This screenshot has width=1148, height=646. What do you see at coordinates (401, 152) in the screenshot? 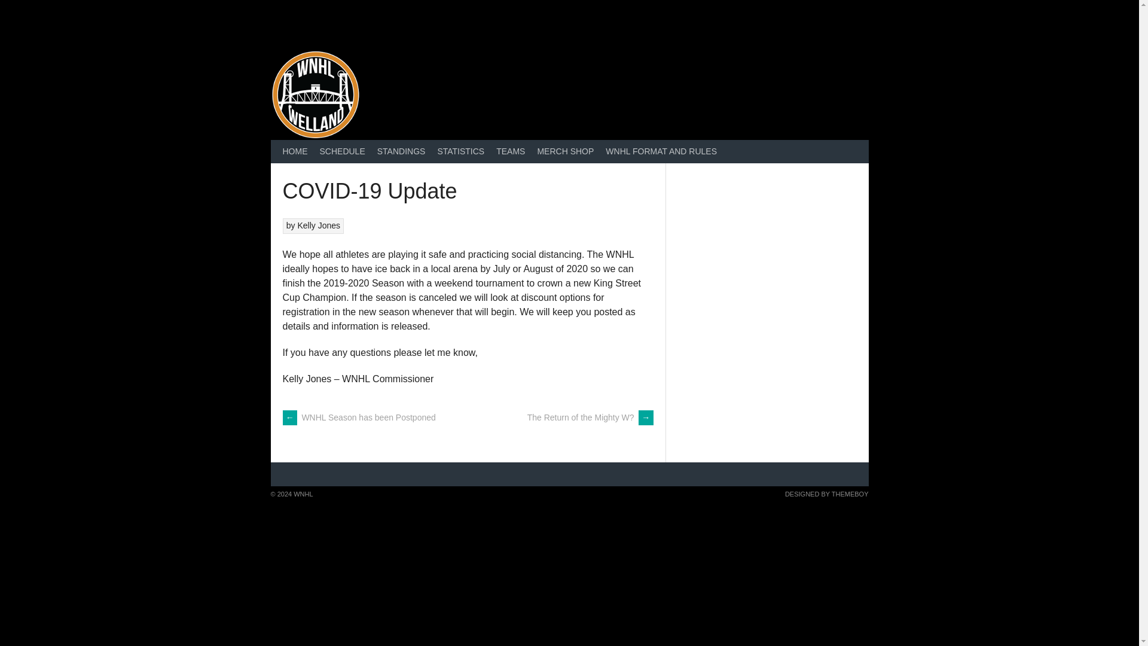
I see `STANDINGS` at bounding box center [401, 152].